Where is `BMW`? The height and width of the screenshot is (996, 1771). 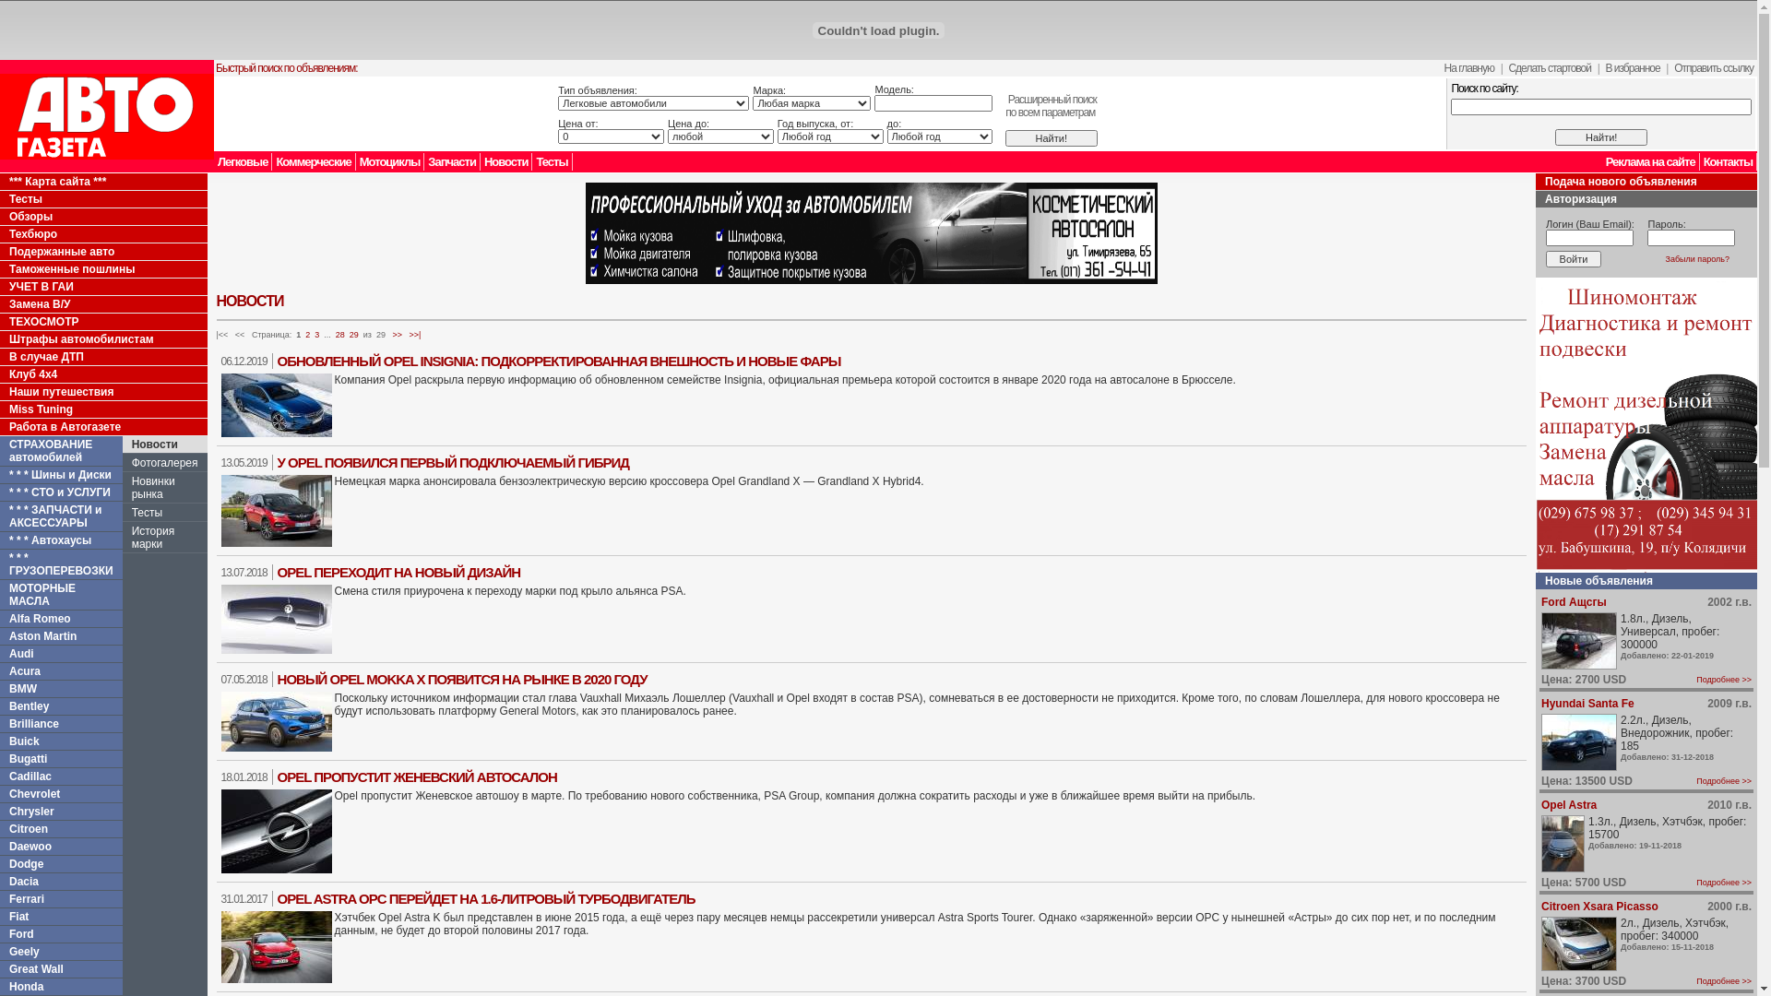 BMW is located at coordinates (61, 689).